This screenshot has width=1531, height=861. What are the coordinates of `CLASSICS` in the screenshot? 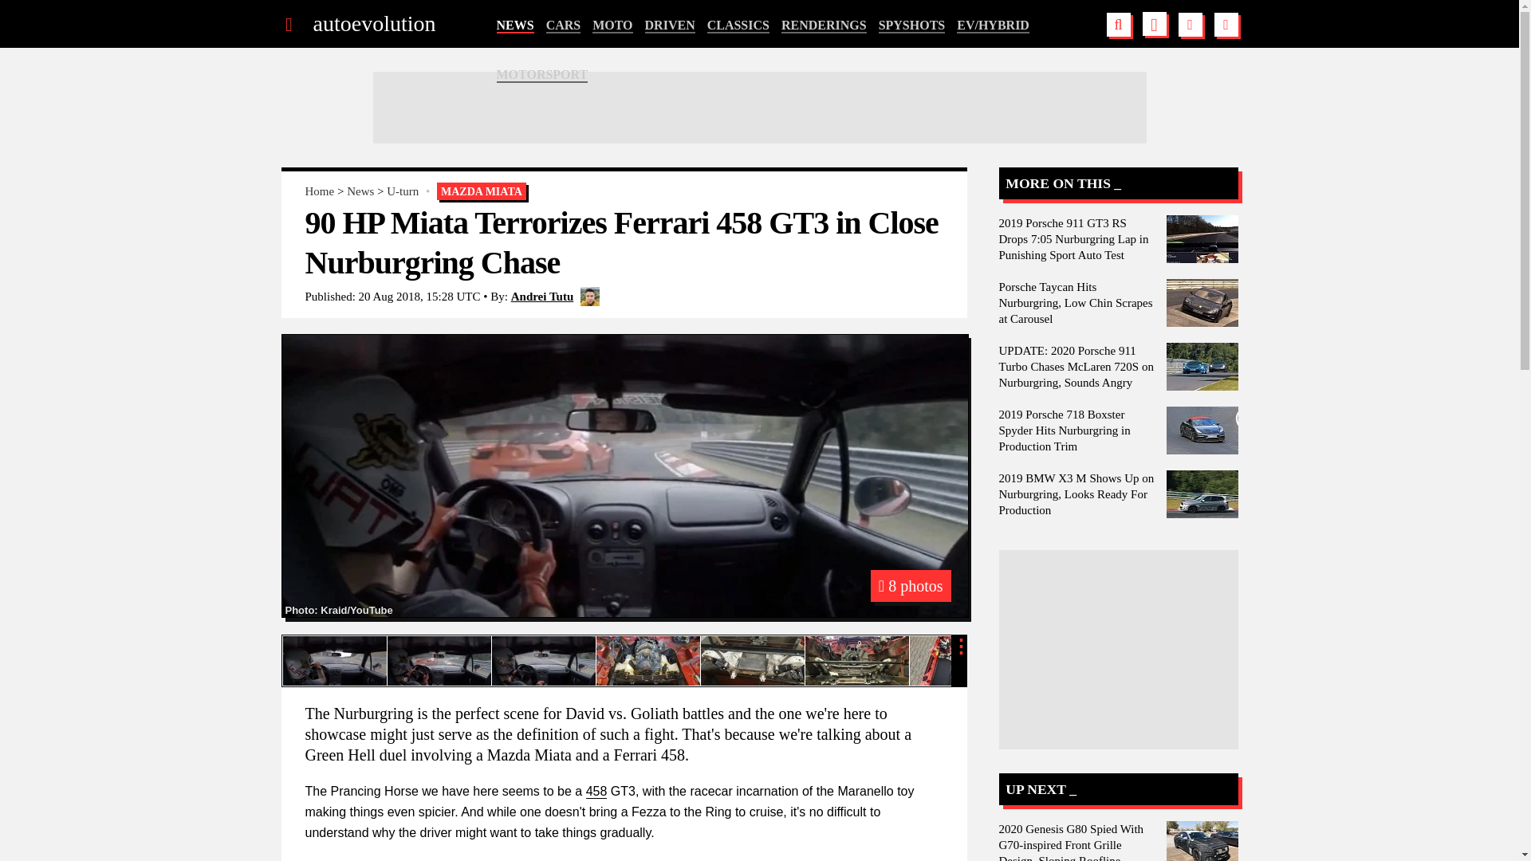 It's located at (738, 26).